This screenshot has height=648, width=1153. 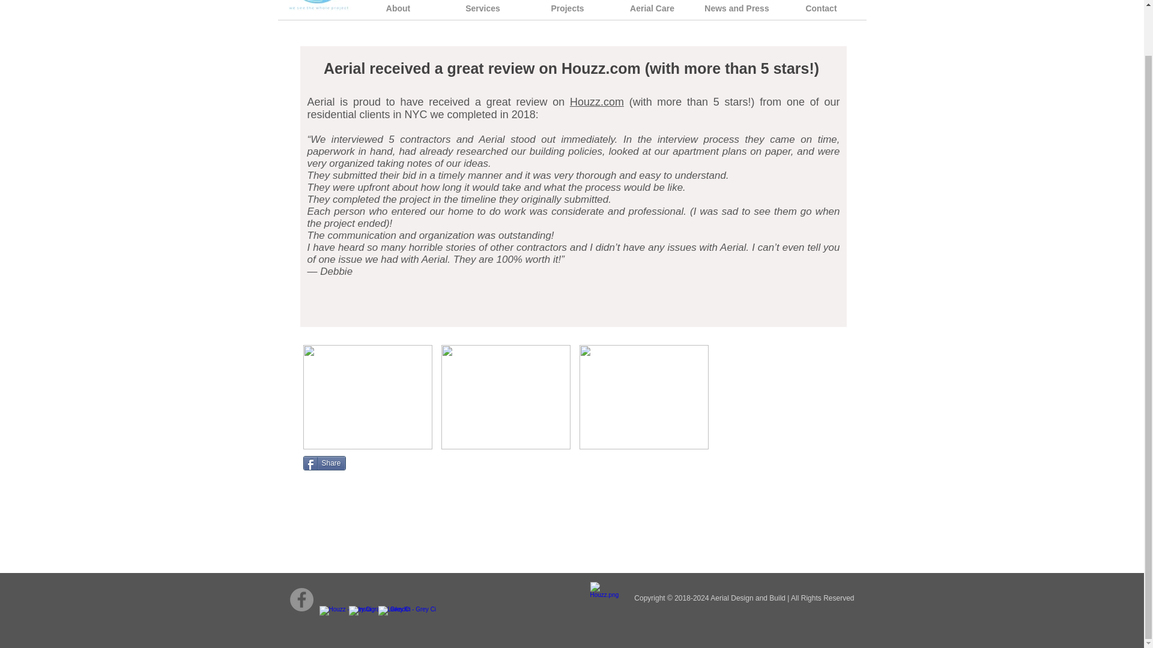 I want to click on Houzz.com, so click(x=596, y=102).